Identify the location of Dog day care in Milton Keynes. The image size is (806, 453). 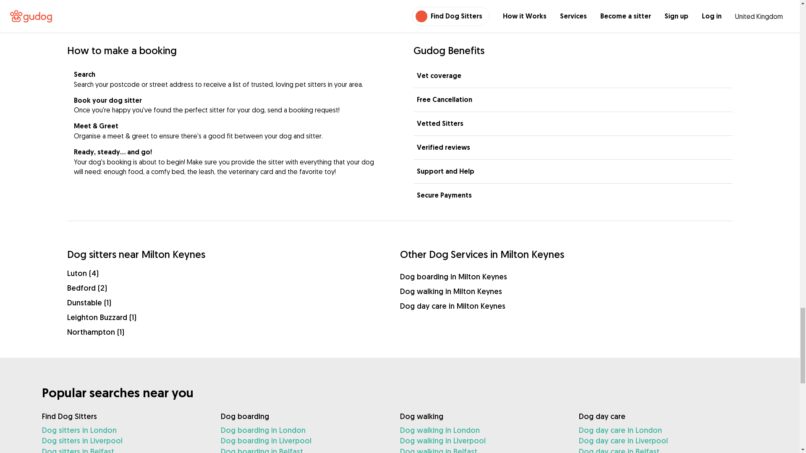
(566, 306).